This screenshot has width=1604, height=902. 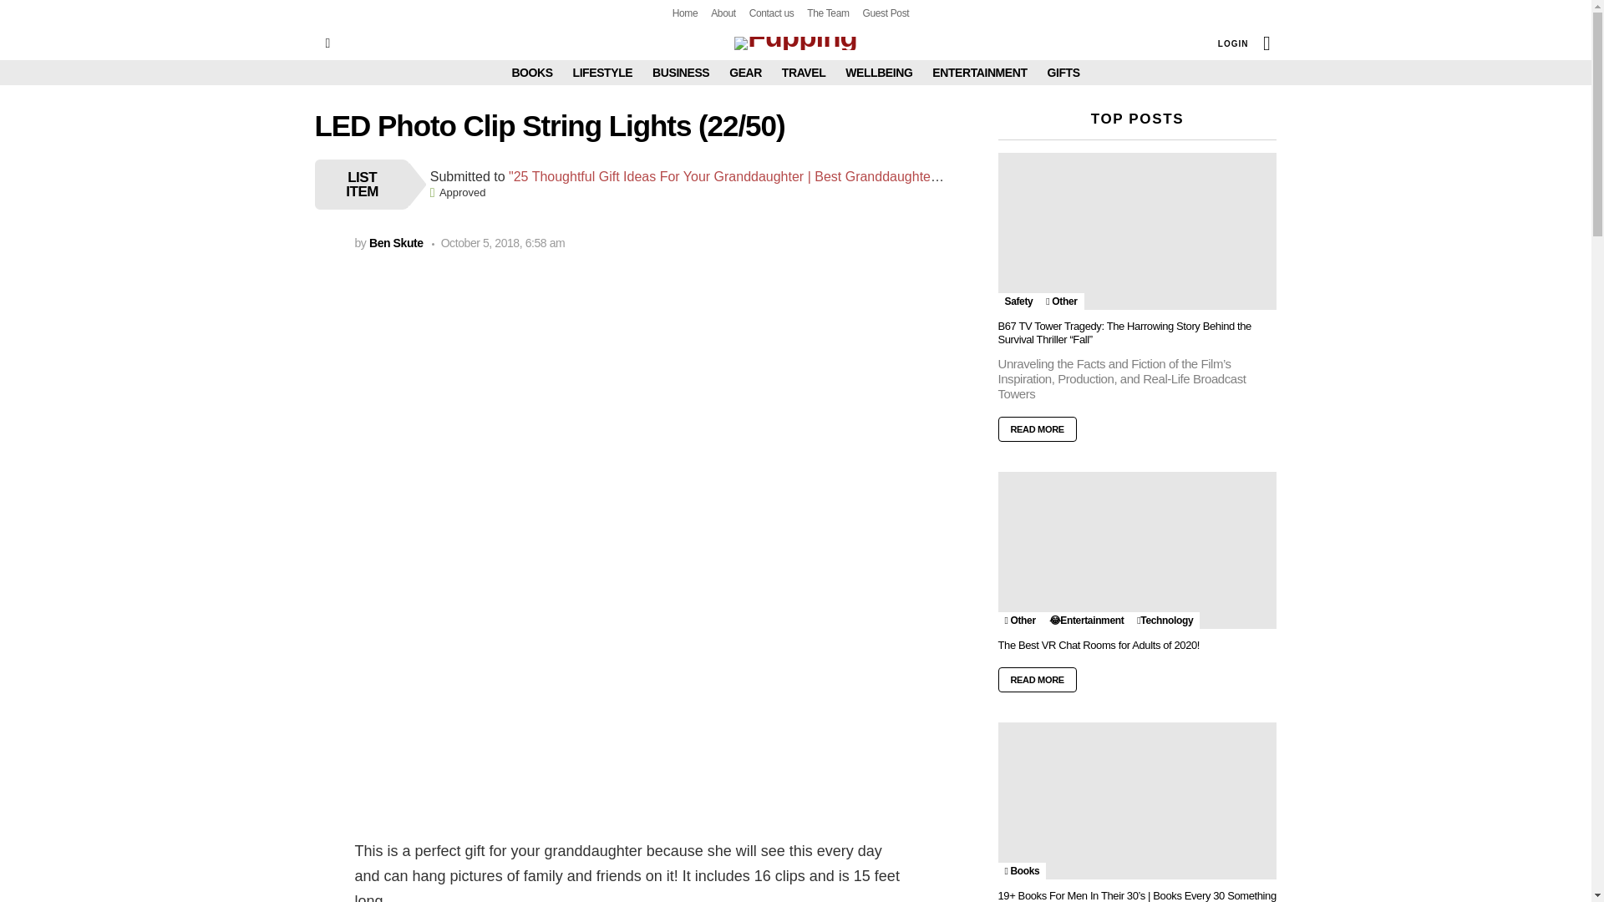 I want to click on LOGIN, so click(x=1233, y=43).